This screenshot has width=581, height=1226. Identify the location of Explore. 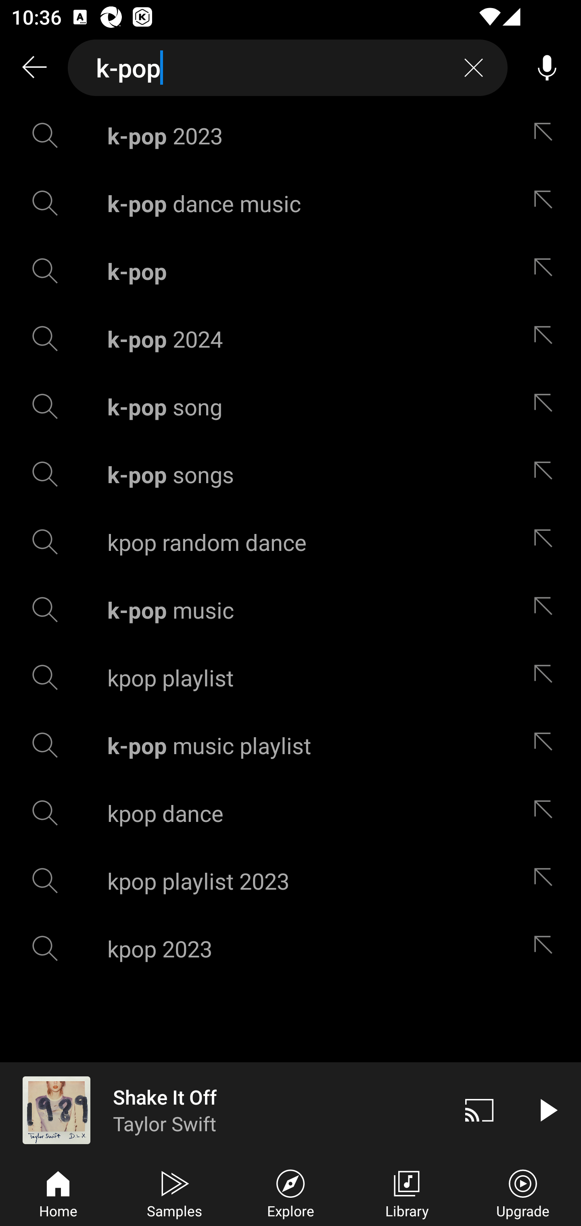
(290, 1192).